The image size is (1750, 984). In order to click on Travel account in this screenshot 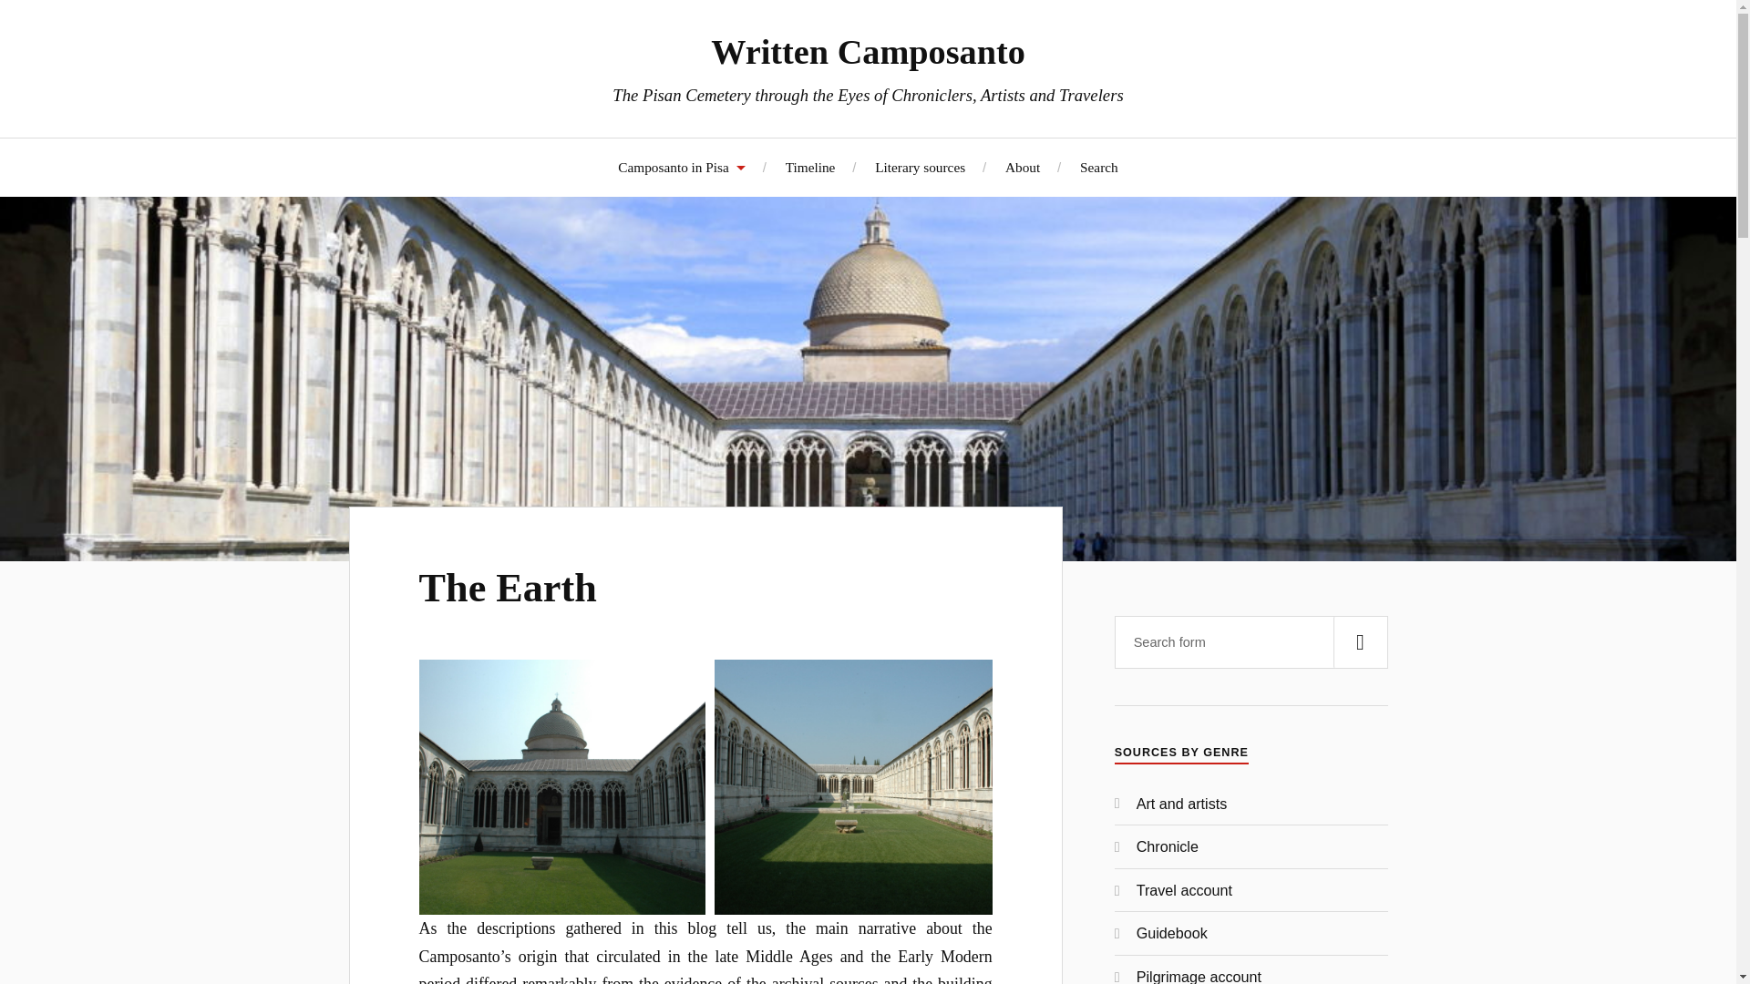, I will do `click(1183, 889)`.